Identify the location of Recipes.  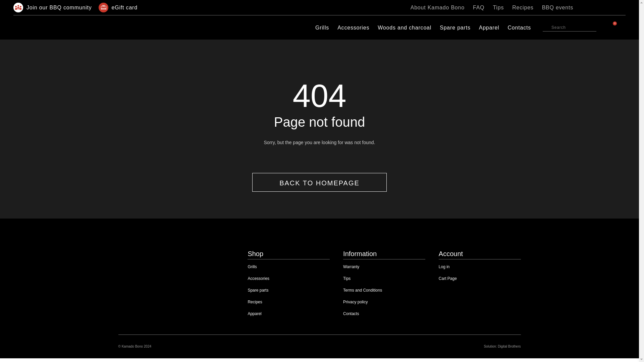
(523, 7).